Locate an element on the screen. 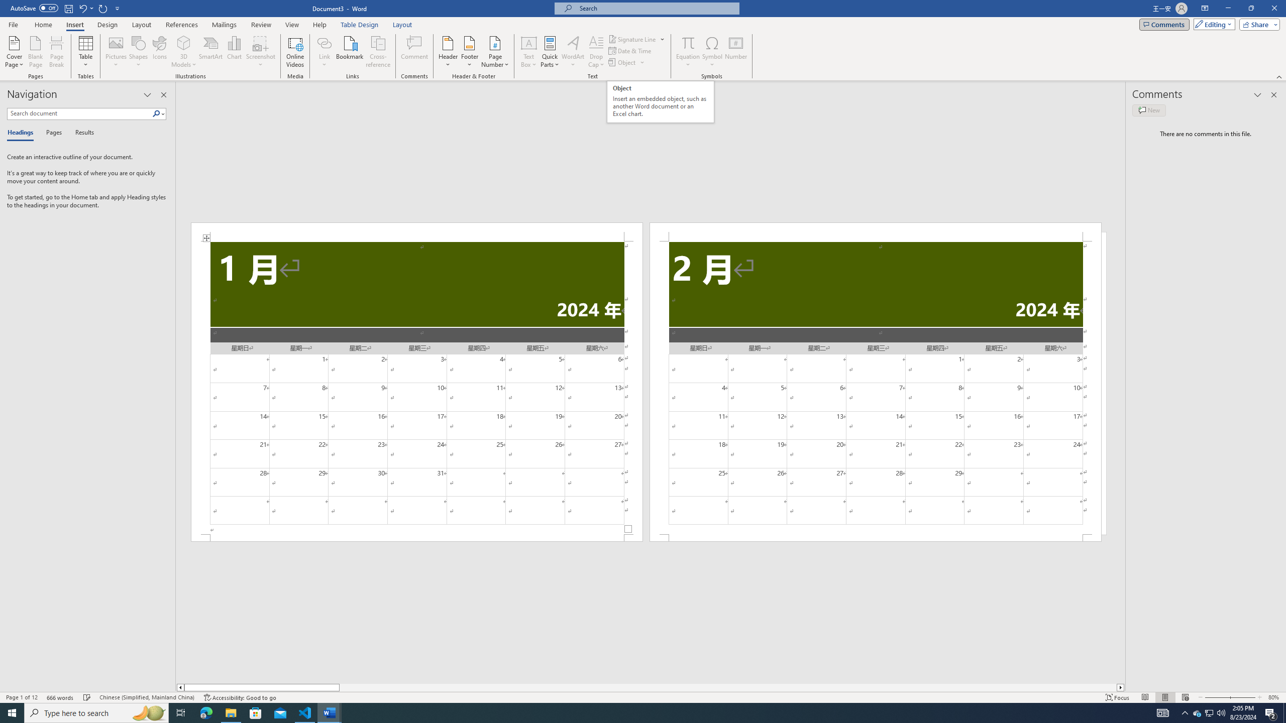 The height and width of the screenshot is (723, 1286). WordArt is located at coordinates (573, 52).